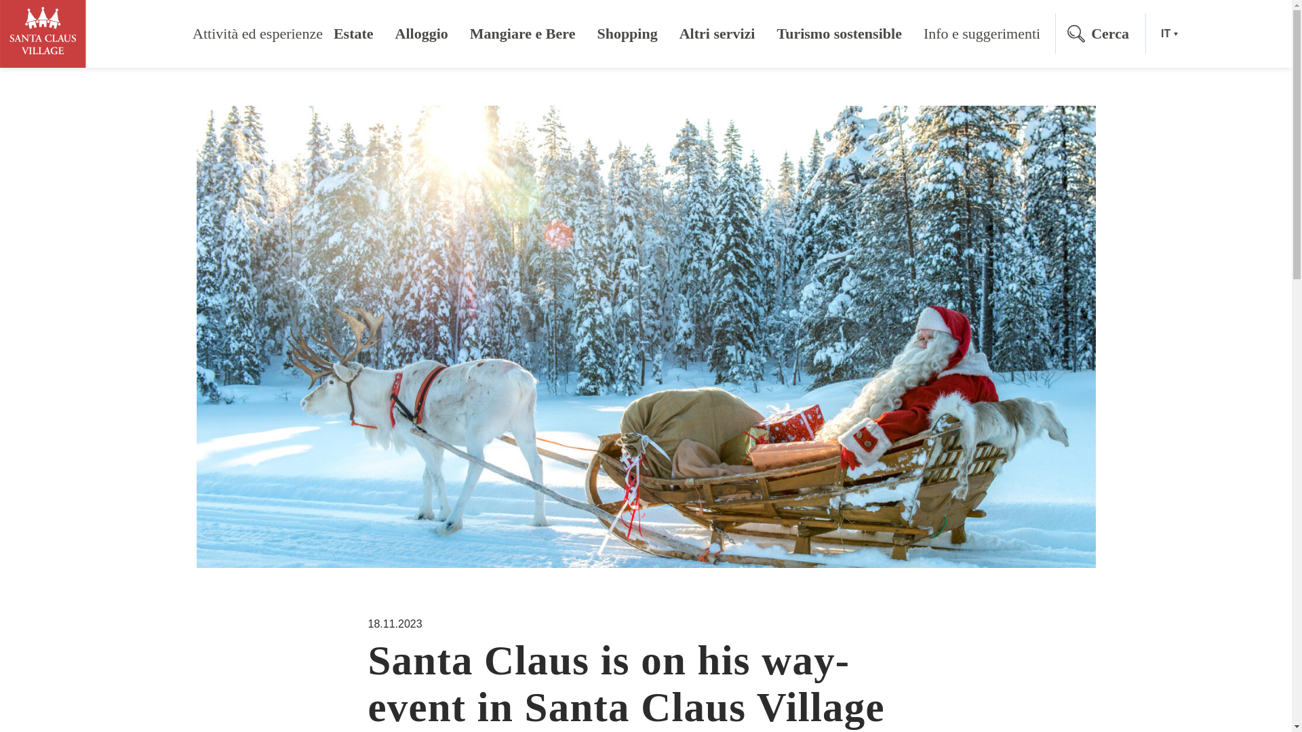 This screenshot has width=1302, height=732. Describe the element at coordinates (522, 34) in the screenshot. I see `Mangiare e Bere` at that location.